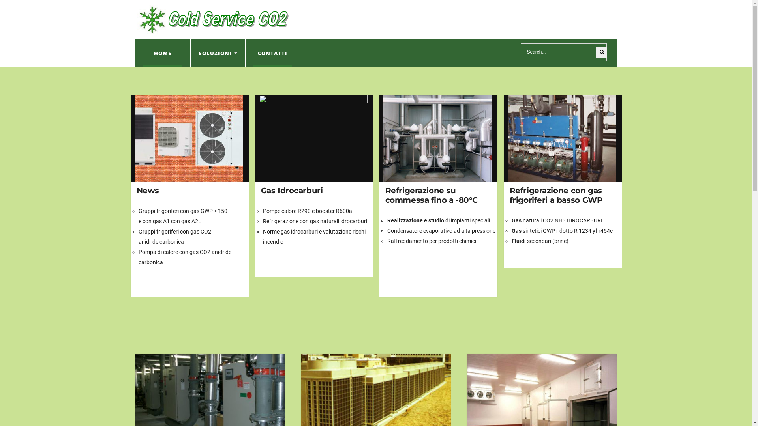  I want to click on SOLUZIONI, so click(218, 53).